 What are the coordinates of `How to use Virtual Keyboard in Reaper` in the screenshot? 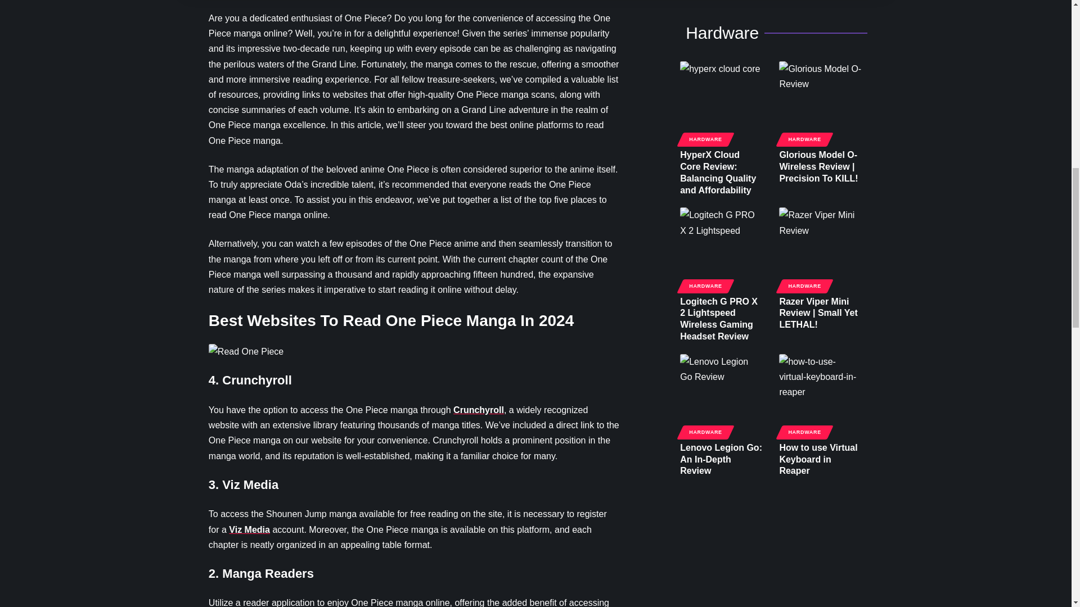 It's located at (820, 395).